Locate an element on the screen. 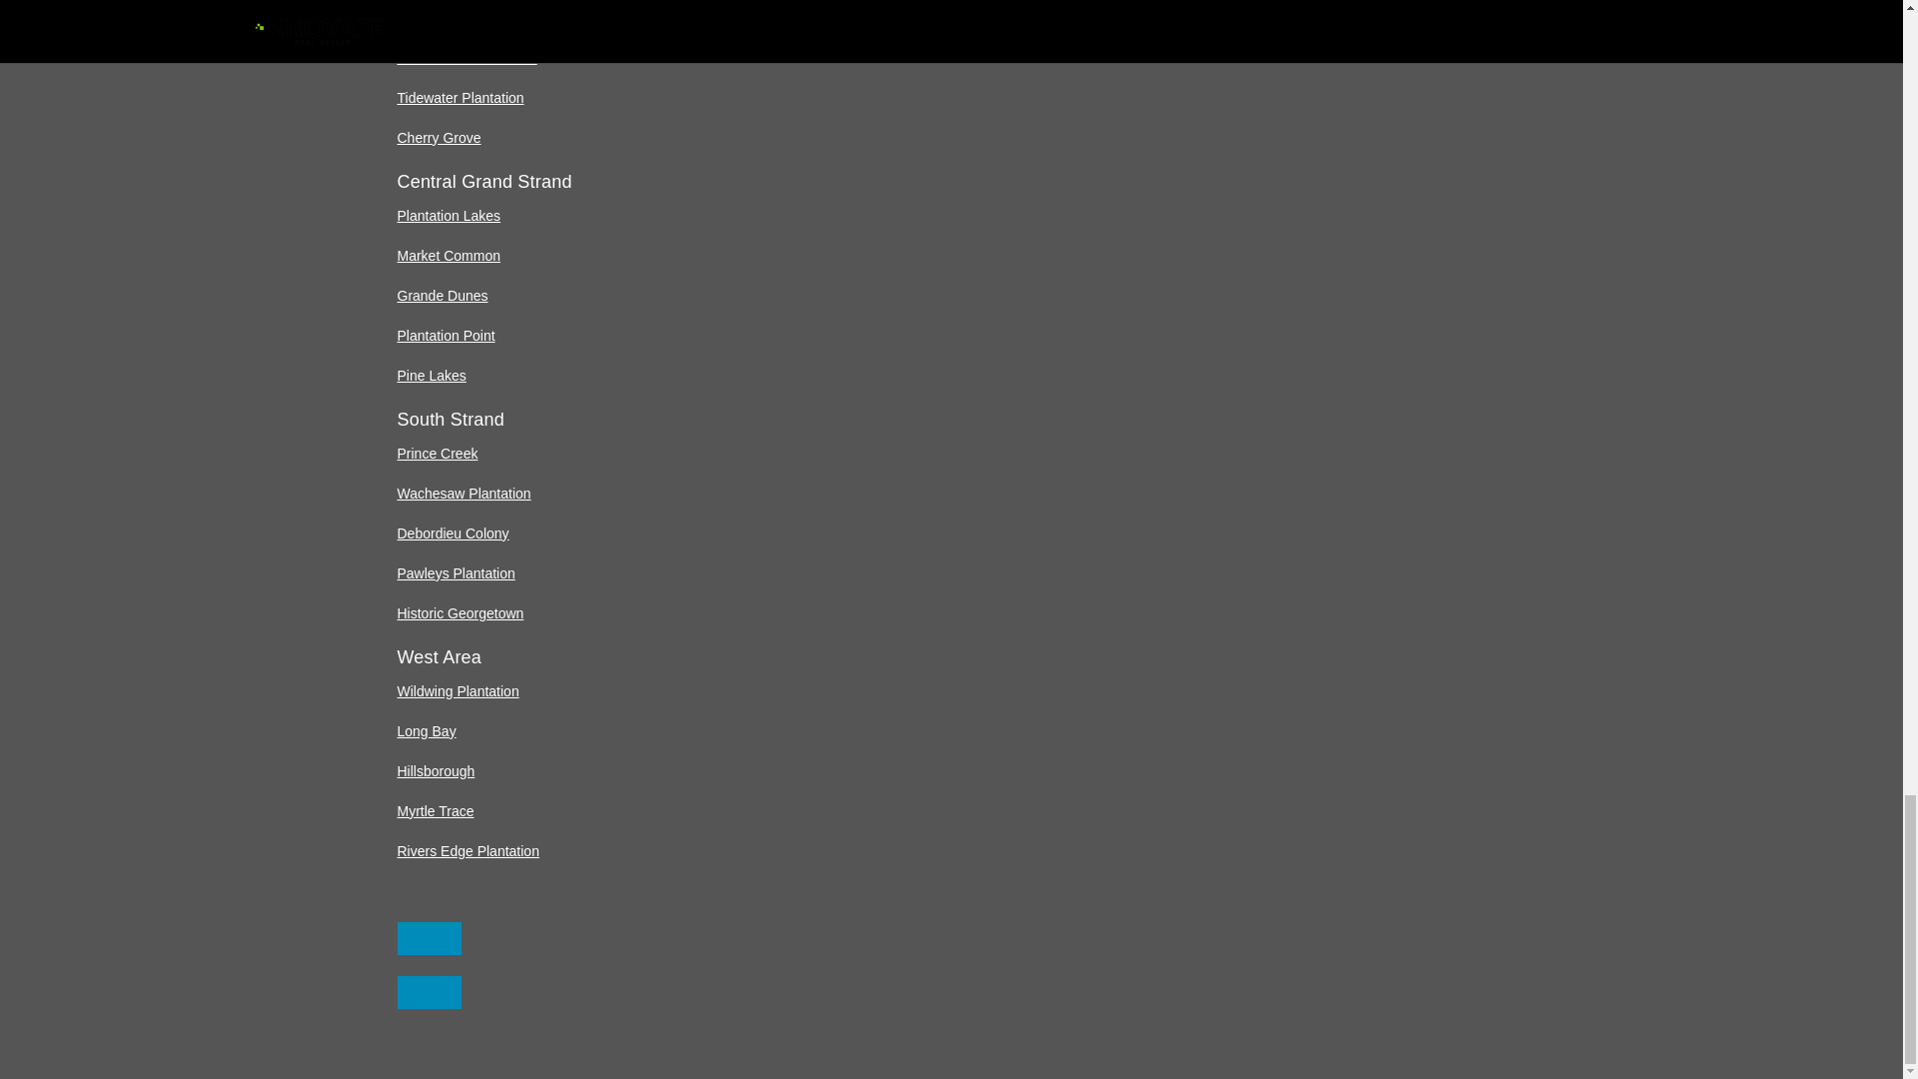  Available Prince Creek Real Estate is located at coordinates (438, 454).